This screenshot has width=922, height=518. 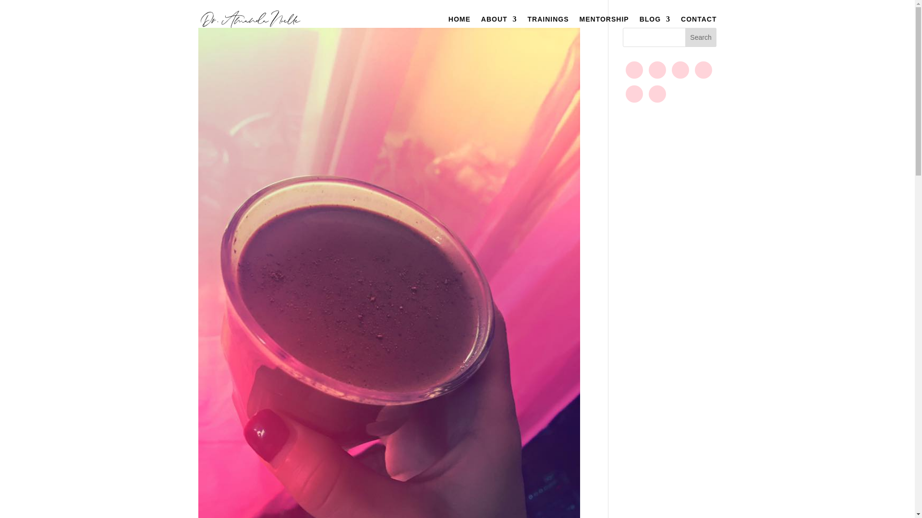 What do you see at coordinates (548, 27) in the screenshot?
I see `TRAININGS` at bounding box center [548, 27].